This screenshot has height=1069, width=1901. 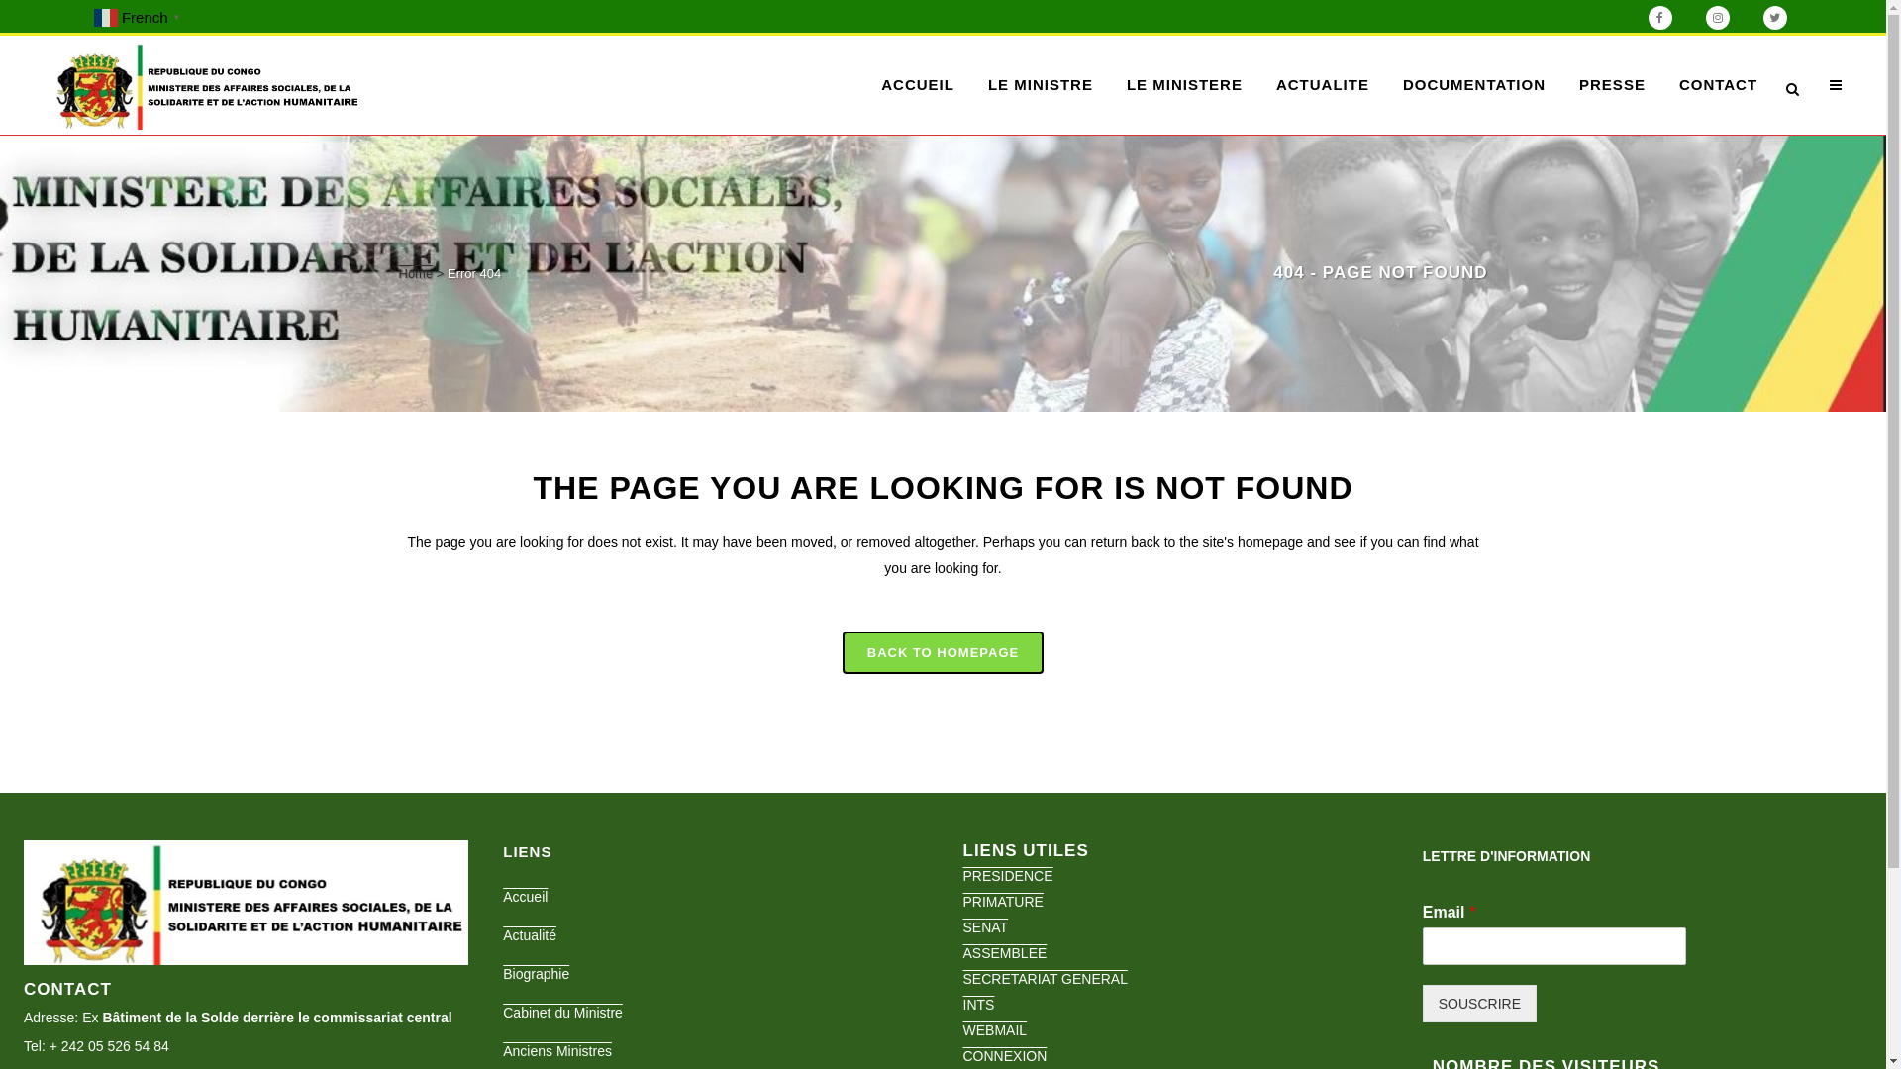 I want to click on INTS, so click(x=978, y=1005).